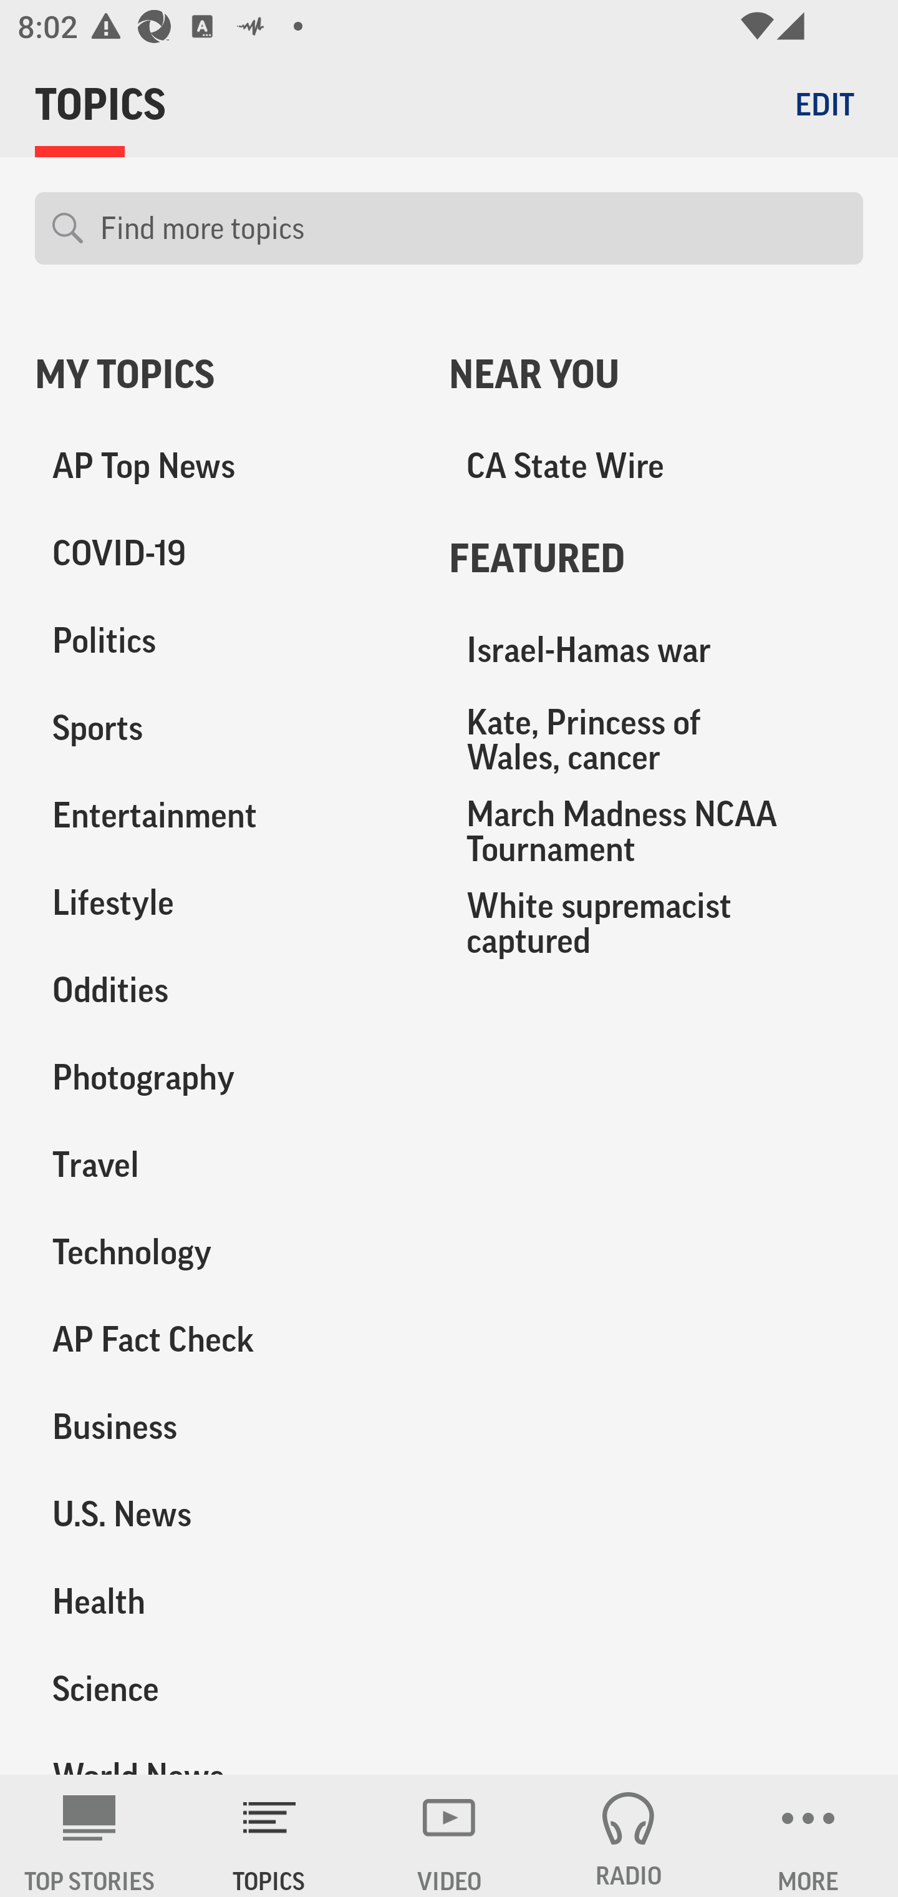 The image size is (898, 1897). I want to click on AP Top News, so click(224, 466).